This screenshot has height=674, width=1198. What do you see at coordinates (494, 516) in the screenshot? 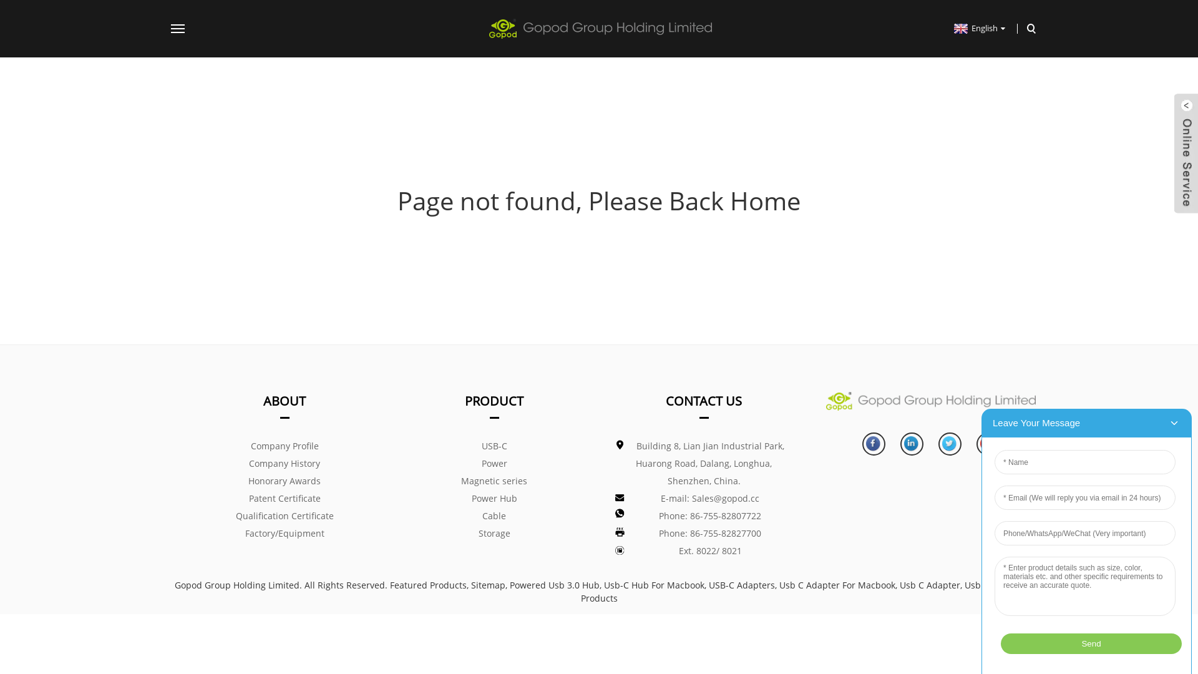
I see `Cable` at bounding box center [494, 516].